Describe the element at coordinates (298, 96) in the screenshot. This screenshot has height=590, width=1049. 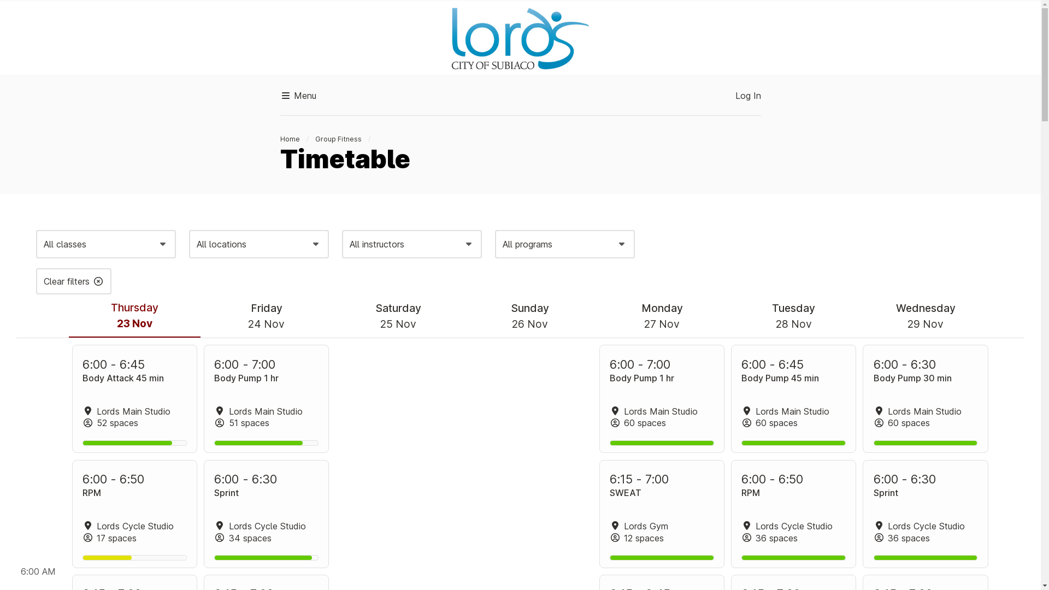
I see `Menu` at that location.